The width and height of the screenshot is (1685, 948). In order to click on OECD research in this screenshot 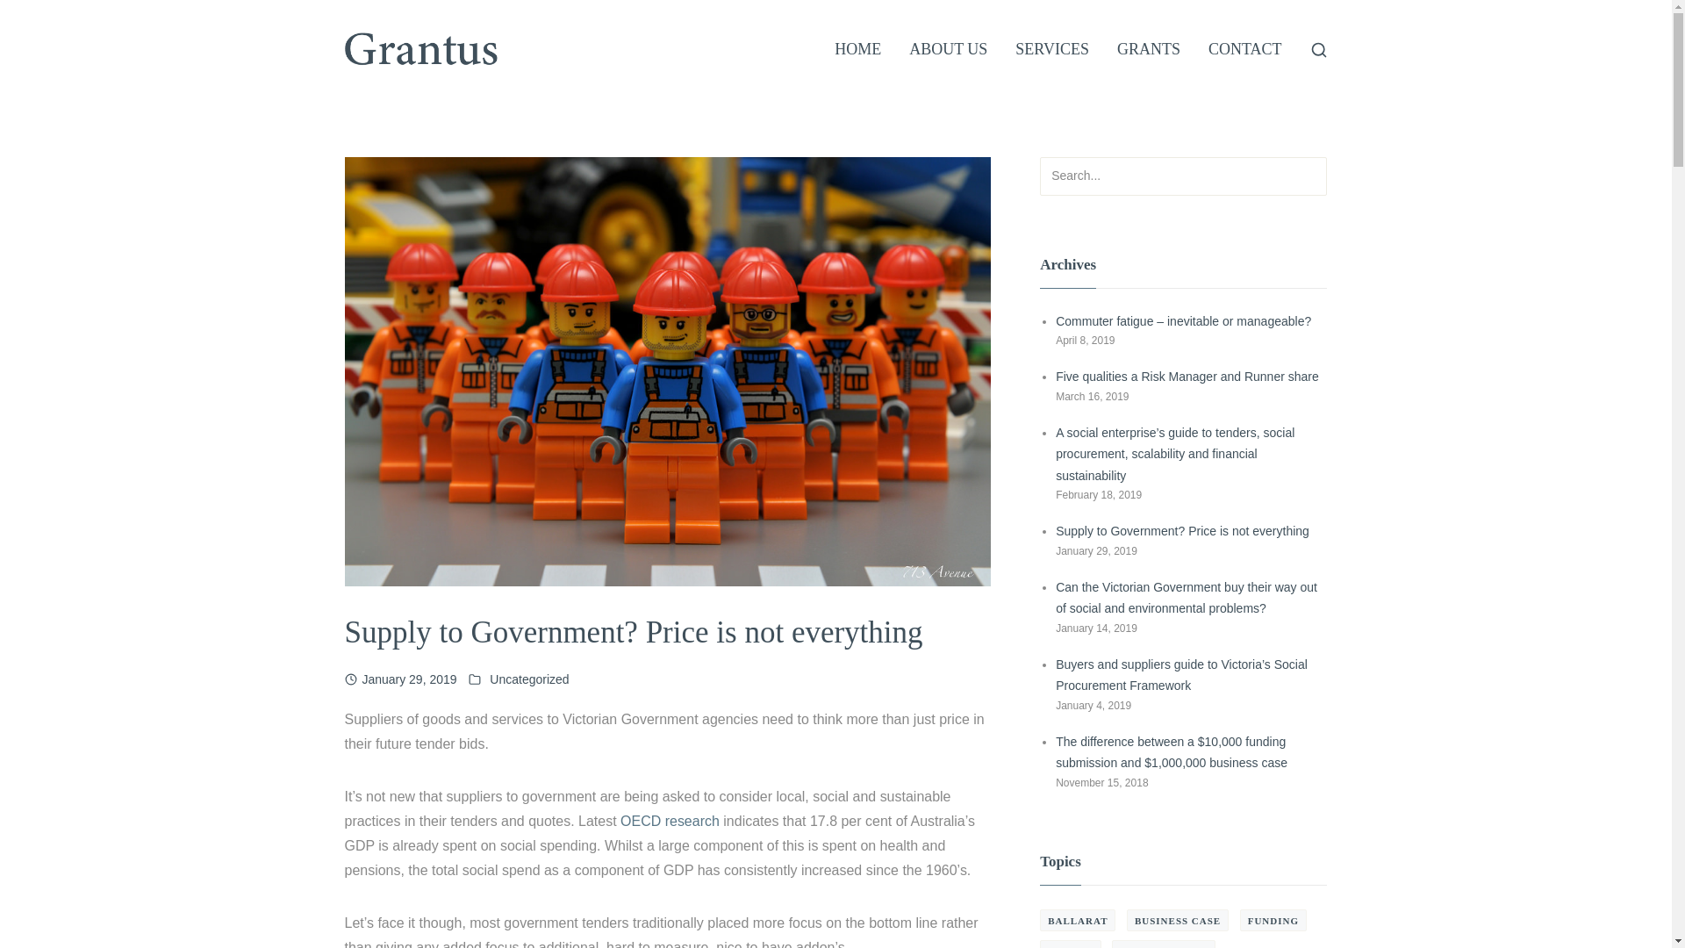, I will do `click(670, 822)`.